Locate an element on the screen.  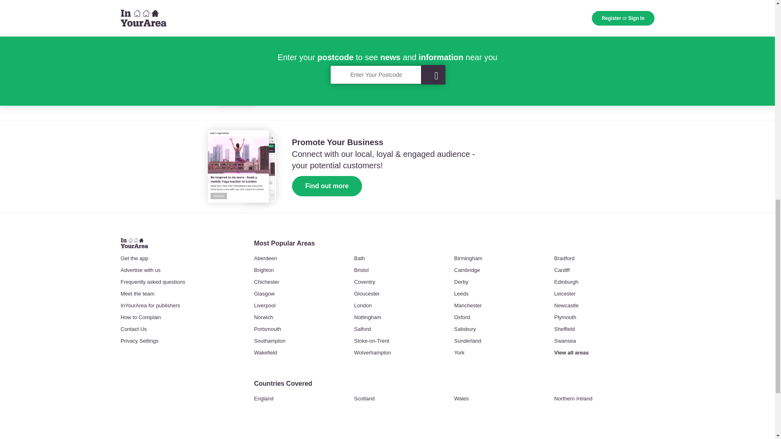
Nottingham is located at coordinates (367, 317).